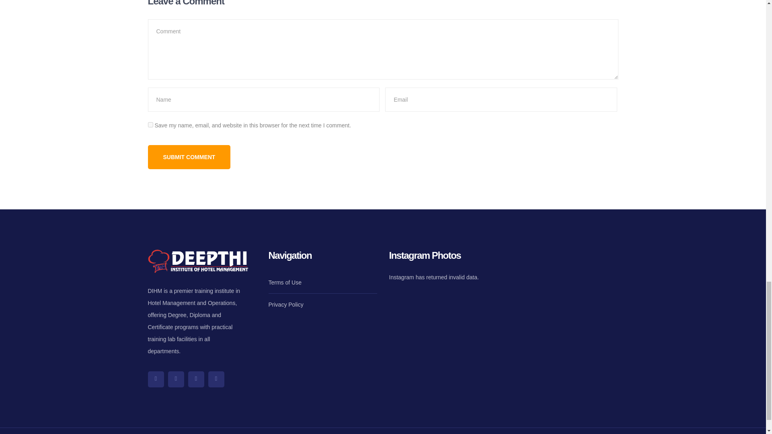 The width and height of the screenshot is (772, 434). Describe the element at coordinates (150, 125) in the screenshot. I see `yes` at that location.